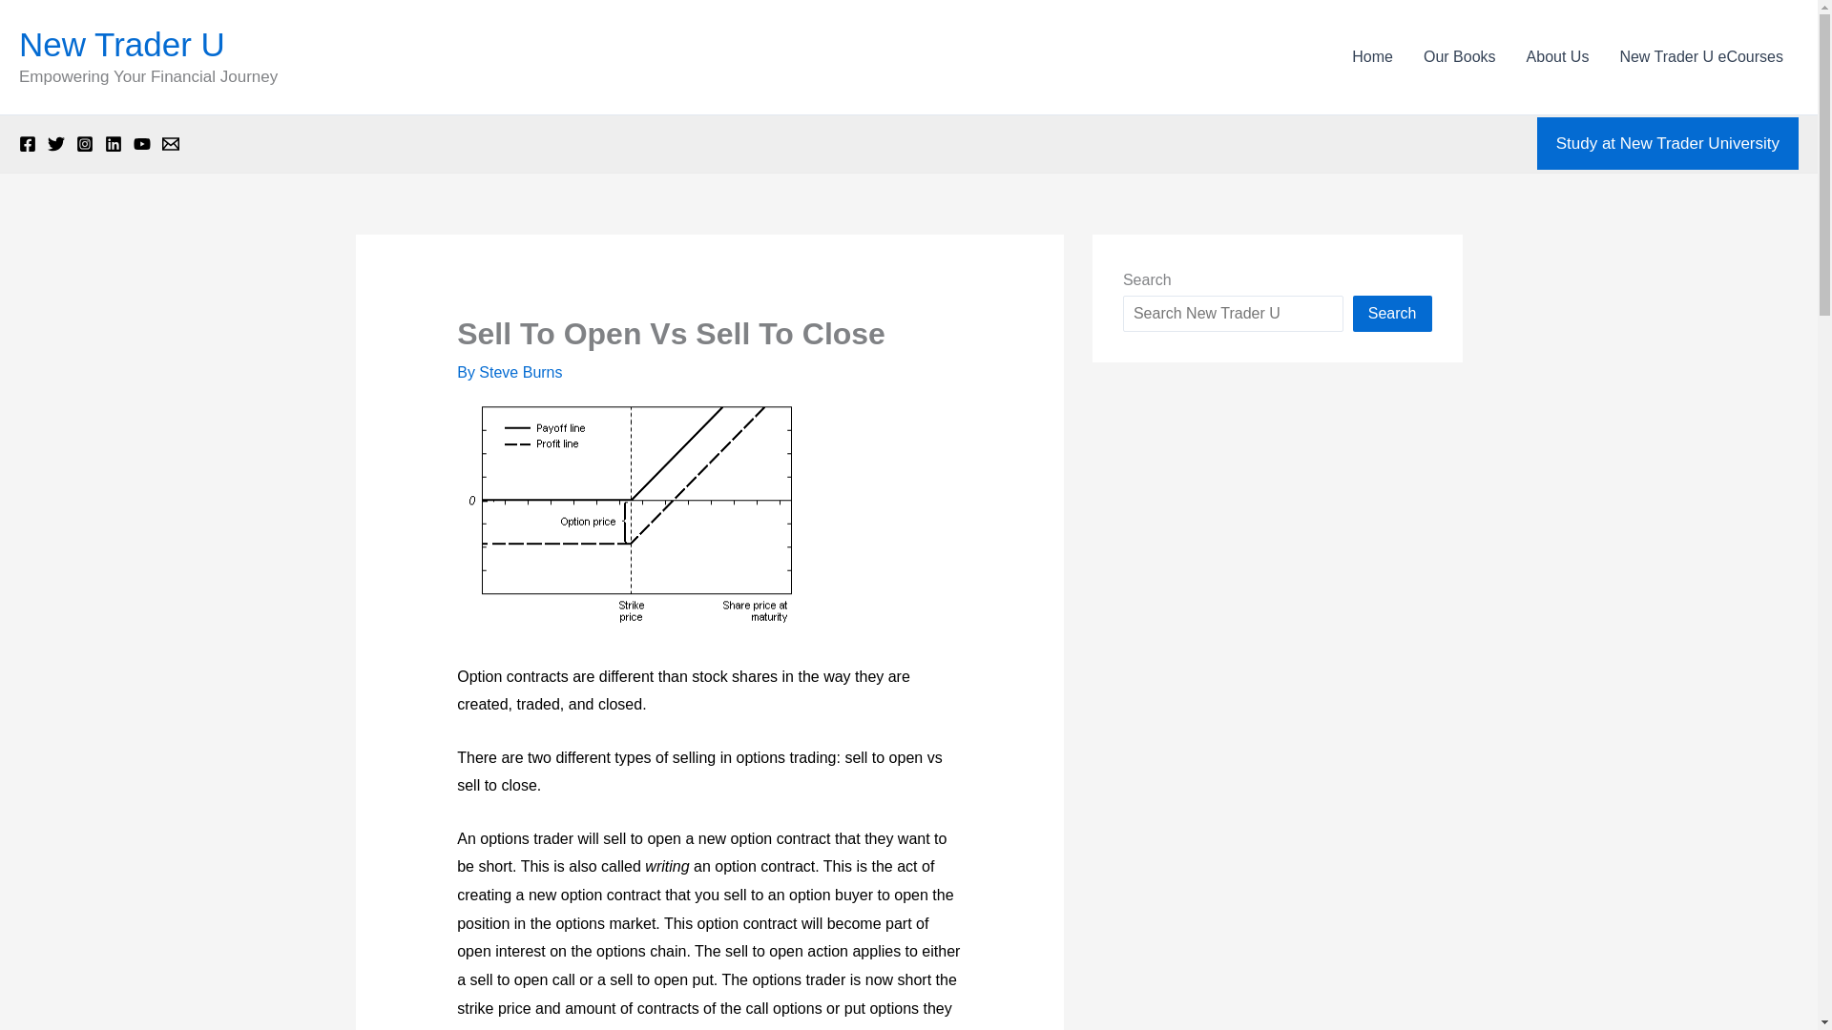 This screenshot has width=1832, height=1030. What do you see at coordinates (1557, 57) in the screenshot?
I see `About Us` at bounding box center [1557, 57].